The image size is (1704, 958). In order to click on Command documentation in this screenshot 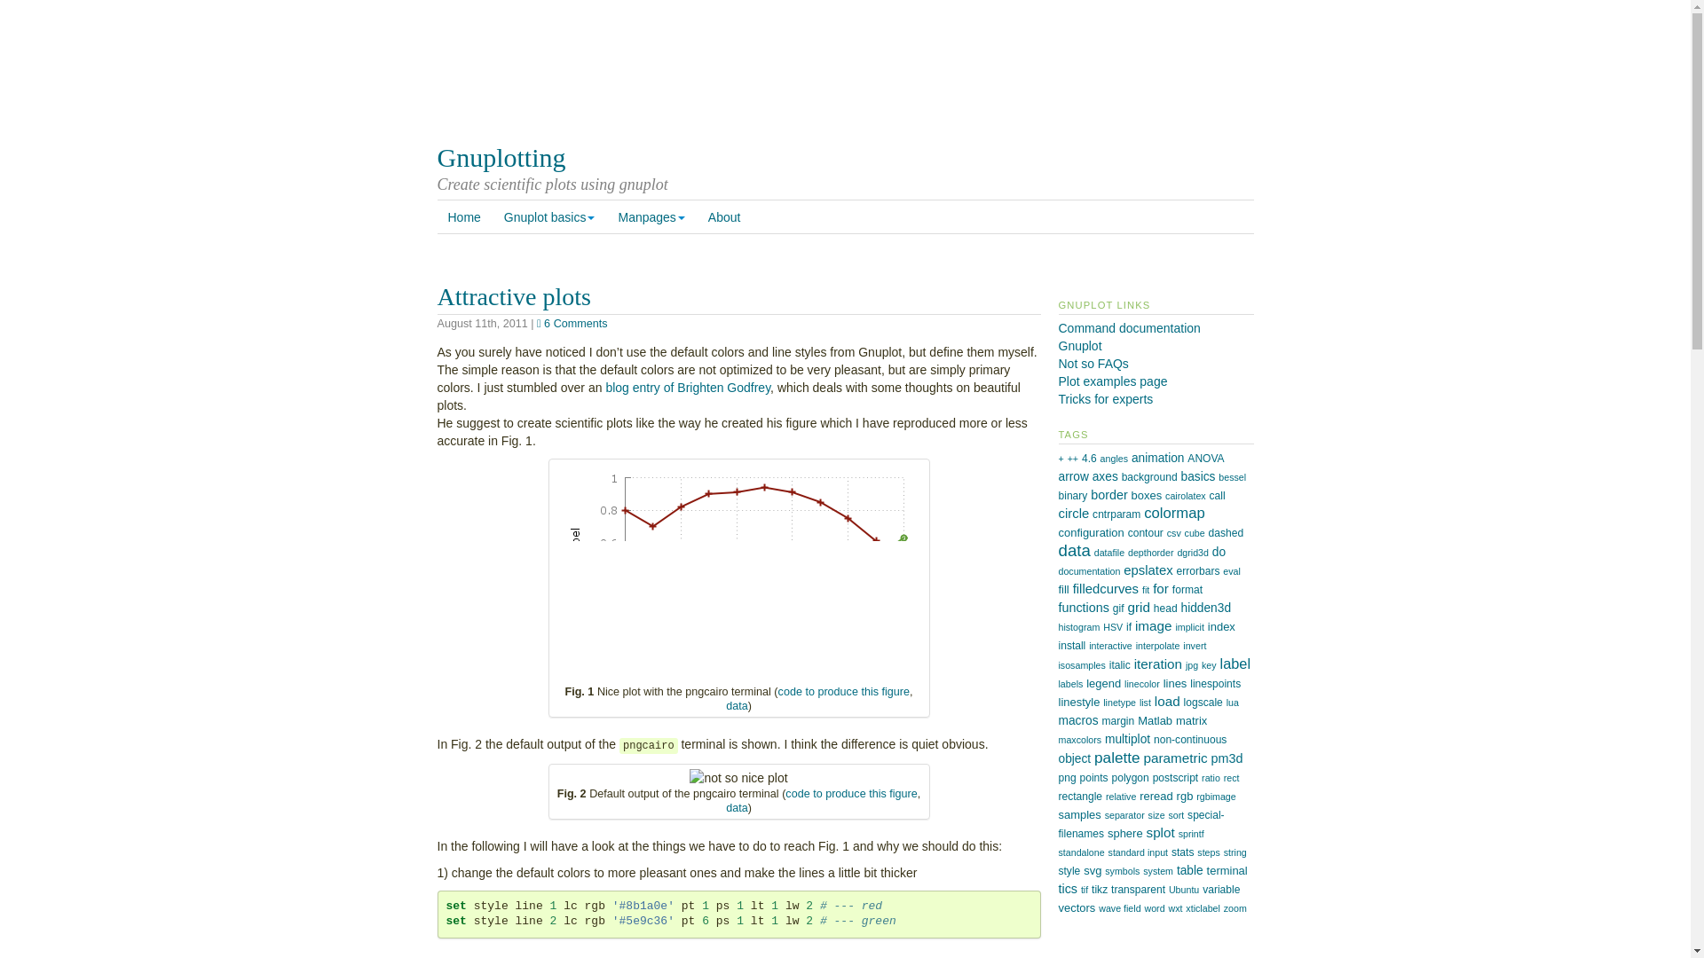, I will do `click(1129, 328)`.